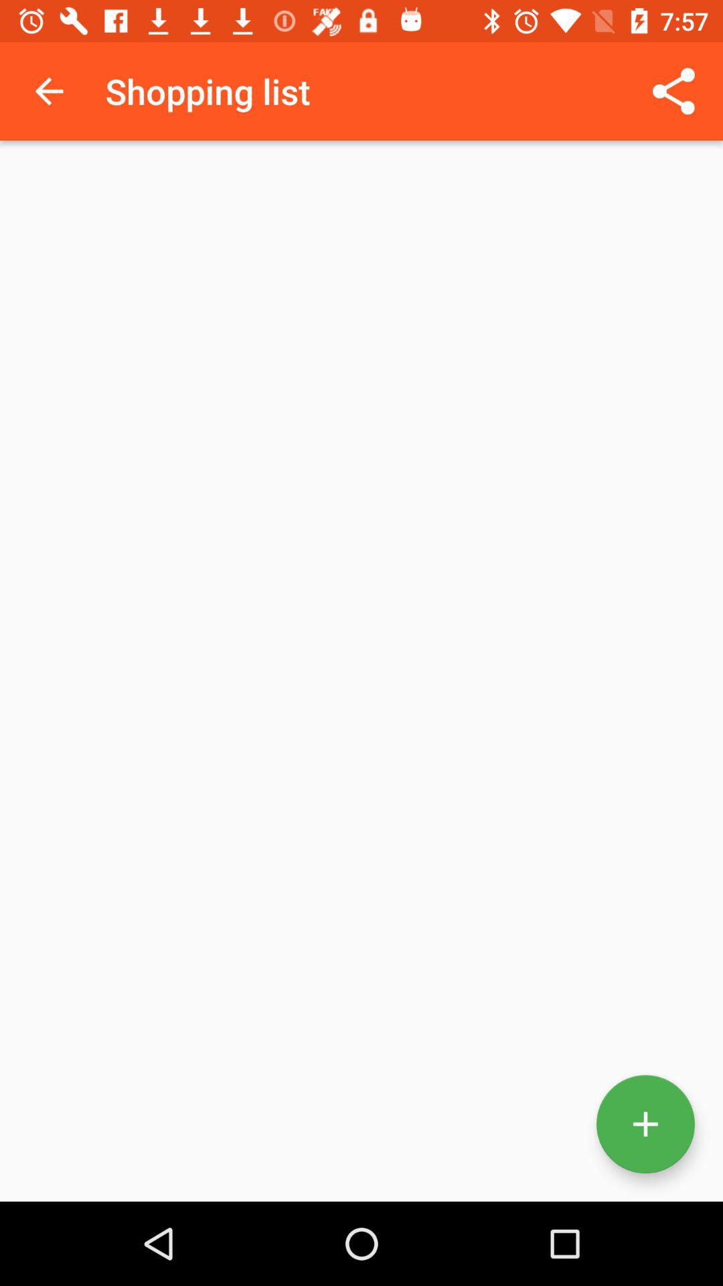 This screenshot has width=723, height=1286. Describe the element at coordinates (49, 91) in the screenshot. I see `press the icon next to the shopping list` at that location.